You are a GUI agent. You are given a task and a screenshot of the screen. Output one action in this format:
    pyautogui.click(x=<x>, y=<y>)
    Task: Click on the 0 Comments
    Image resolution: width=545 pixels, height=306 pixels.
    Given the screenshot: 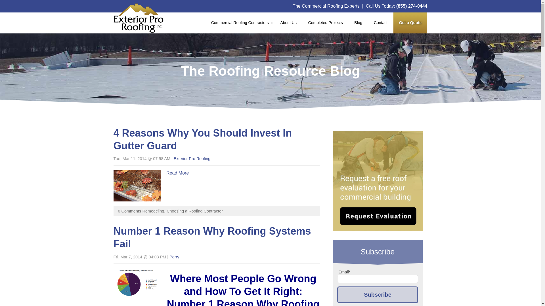 What is the action you would take?
    pyautogui.click(x=129, y=211)
    